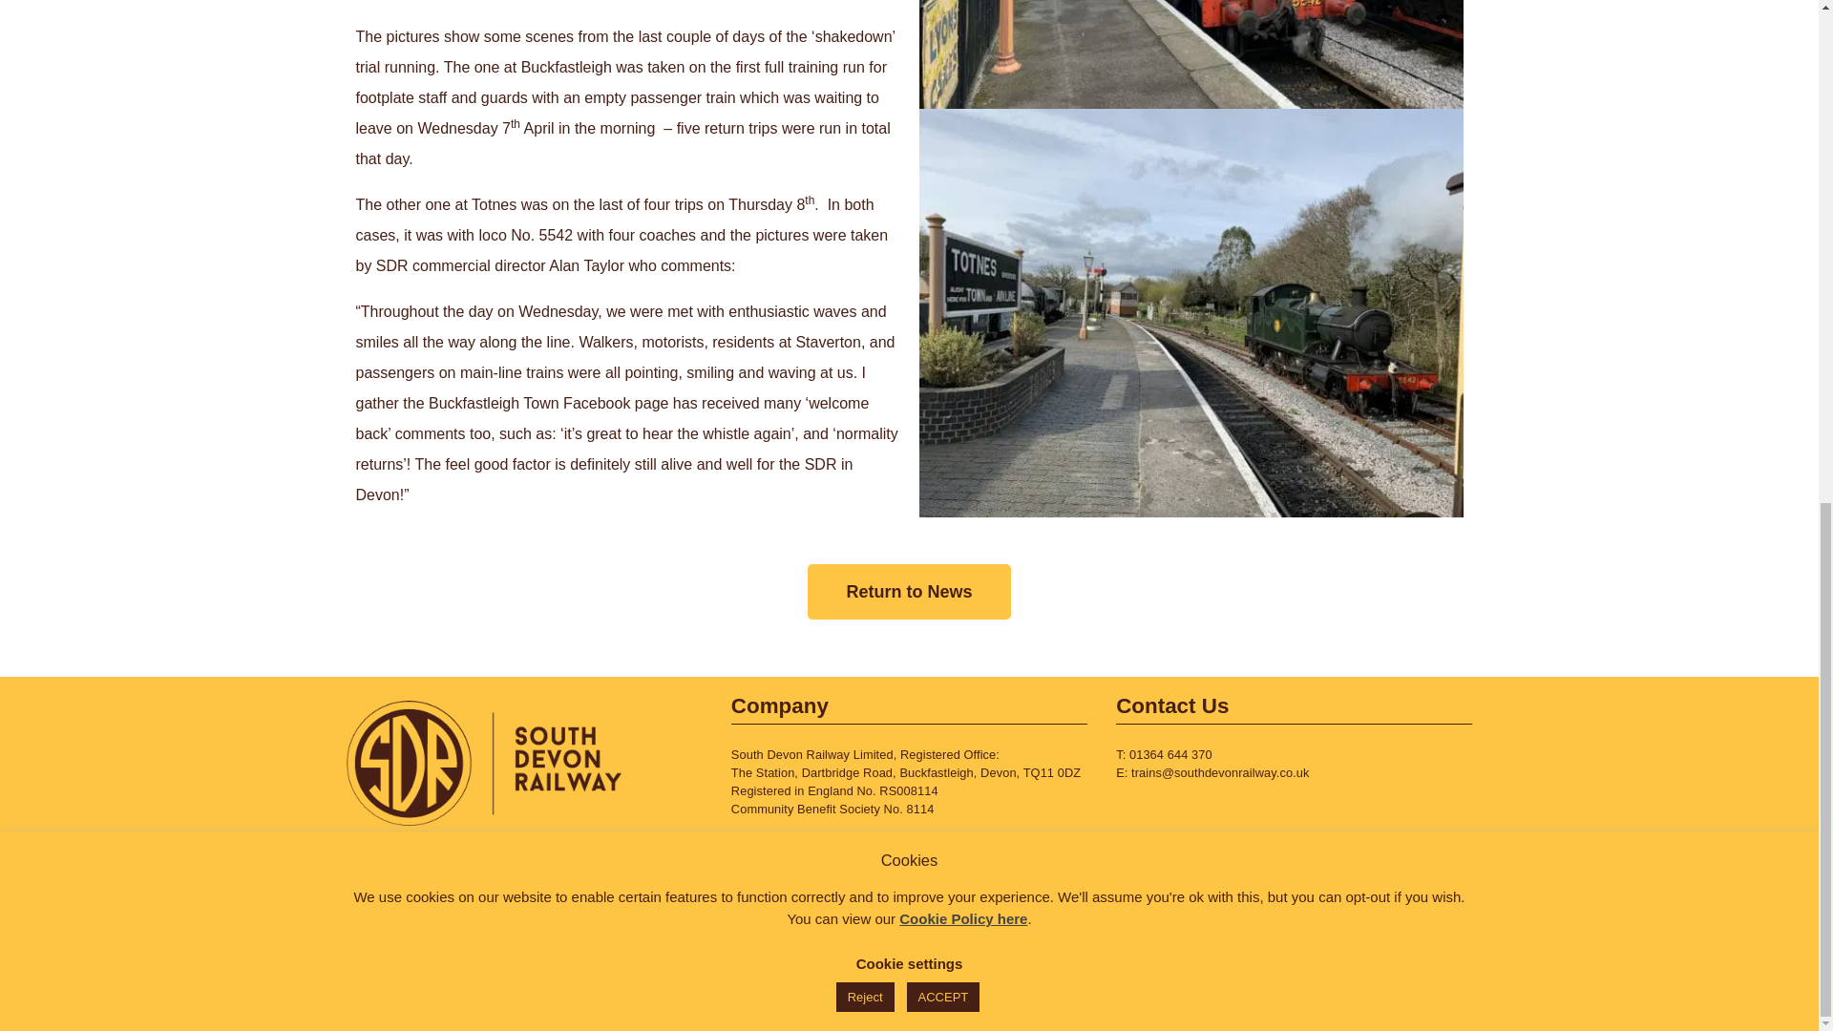 The image size is (1833, 1031). I want to click on VSD-teal member logo - South Devon Railway, so click(1294, 939).